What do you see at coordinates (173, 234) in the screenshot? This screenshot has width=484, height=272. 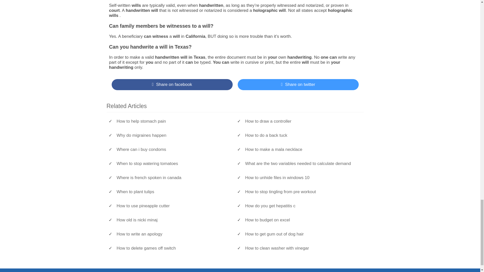 I see `How to write an apology` at bounding box center [173, 234].